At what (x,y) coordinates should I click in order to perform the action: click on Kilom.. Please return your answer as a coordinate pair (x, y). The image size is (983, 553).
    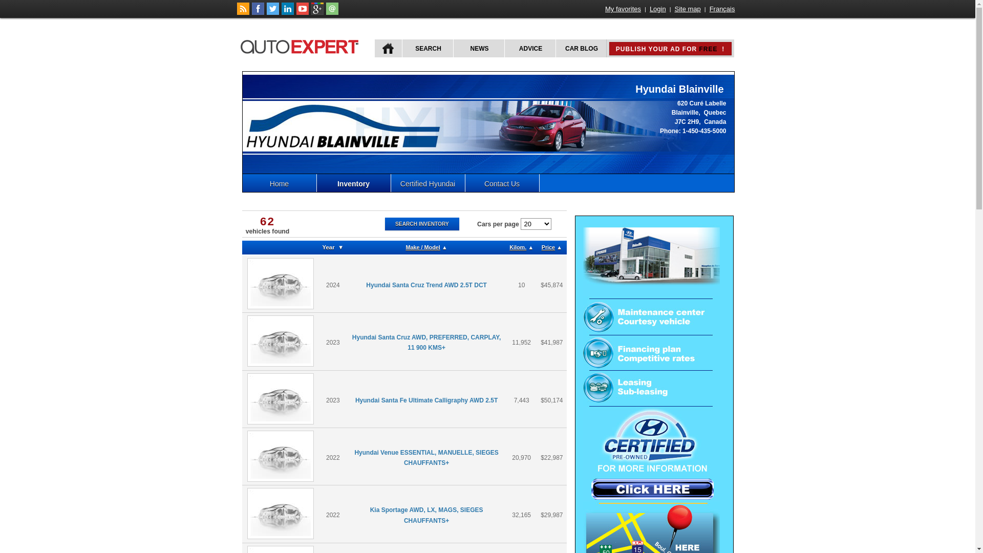
    Looking at the image, I should click on (518, 248).